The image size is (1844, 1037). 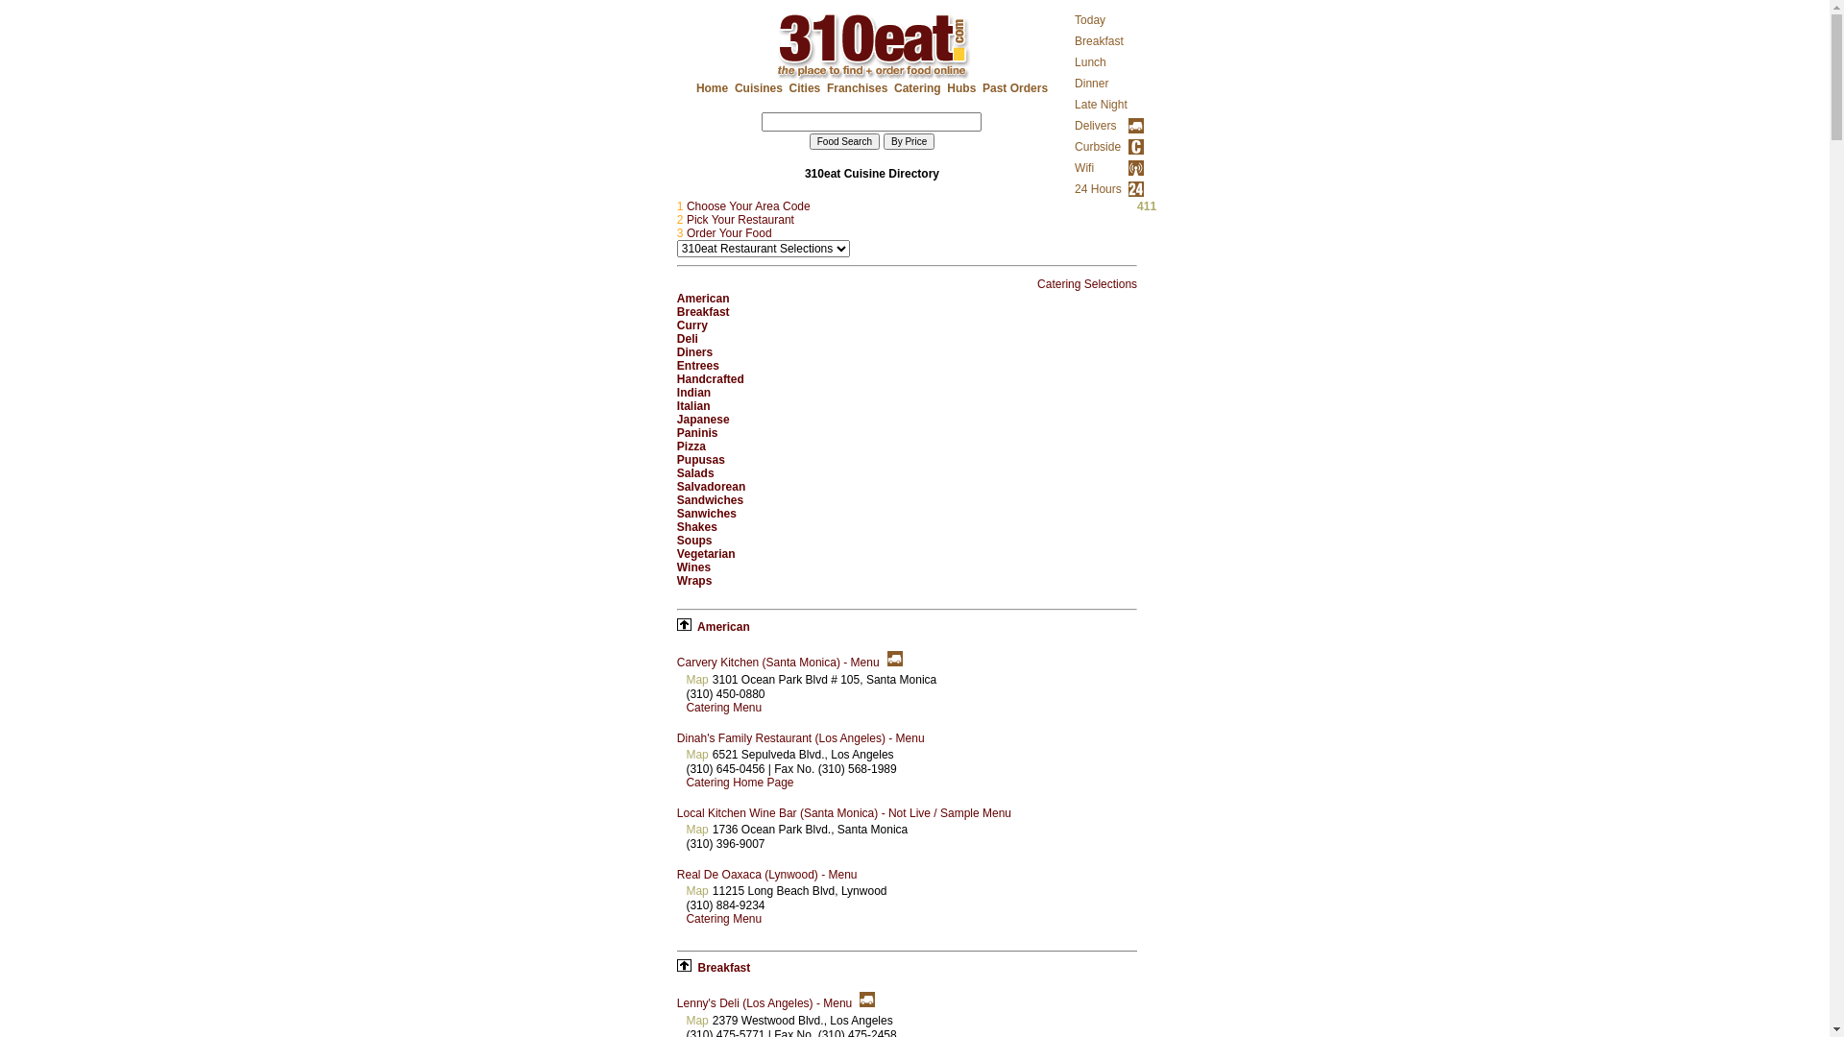 What do you see at coordinates (697, 680) in the screenshot?
I see `Map` at bounding box center [697, 680].